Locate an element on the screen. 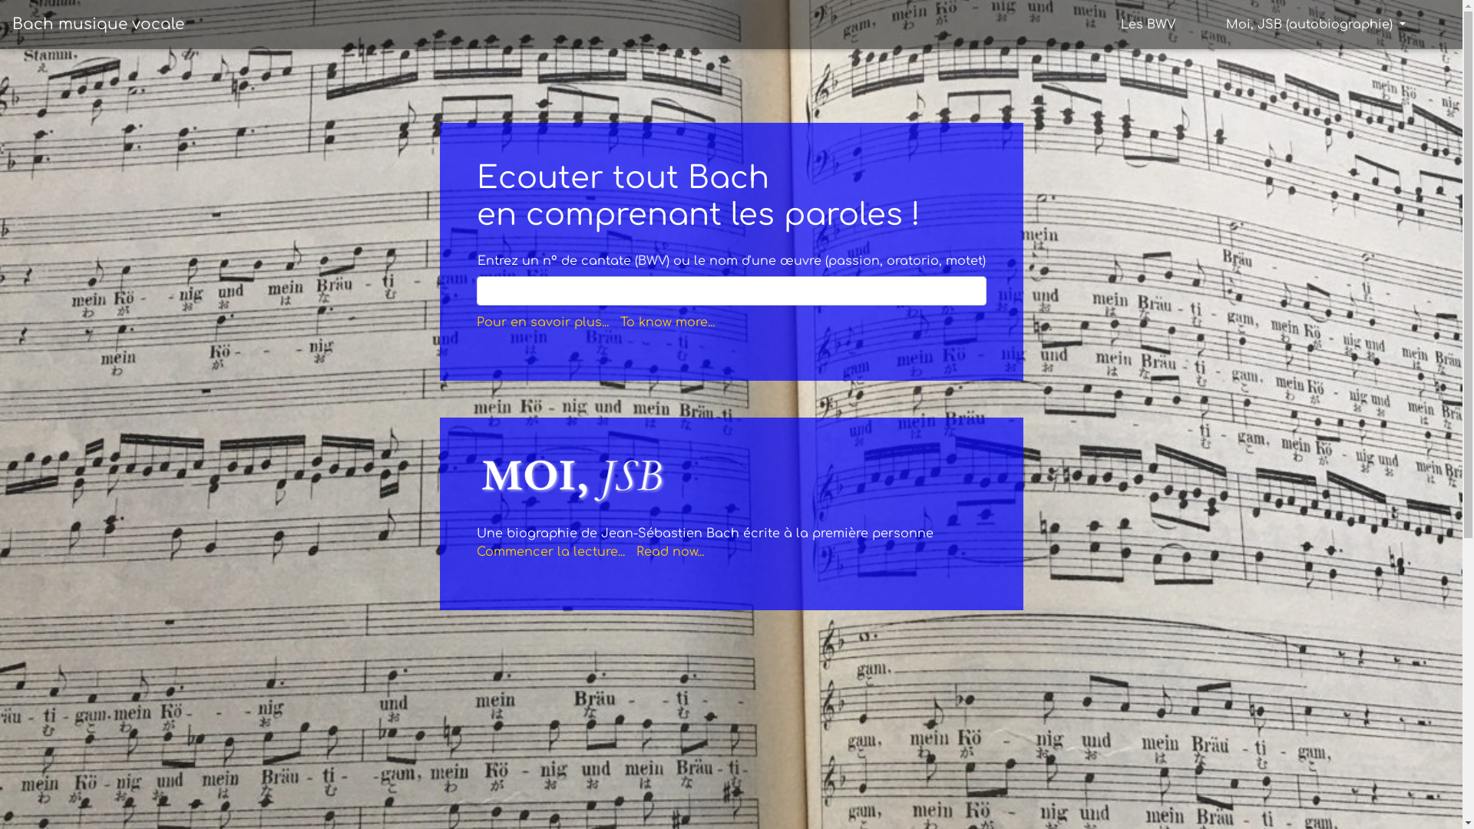 This screenshot has width=1474, height=829. Les BWV is located at coordinates (1148, 25).